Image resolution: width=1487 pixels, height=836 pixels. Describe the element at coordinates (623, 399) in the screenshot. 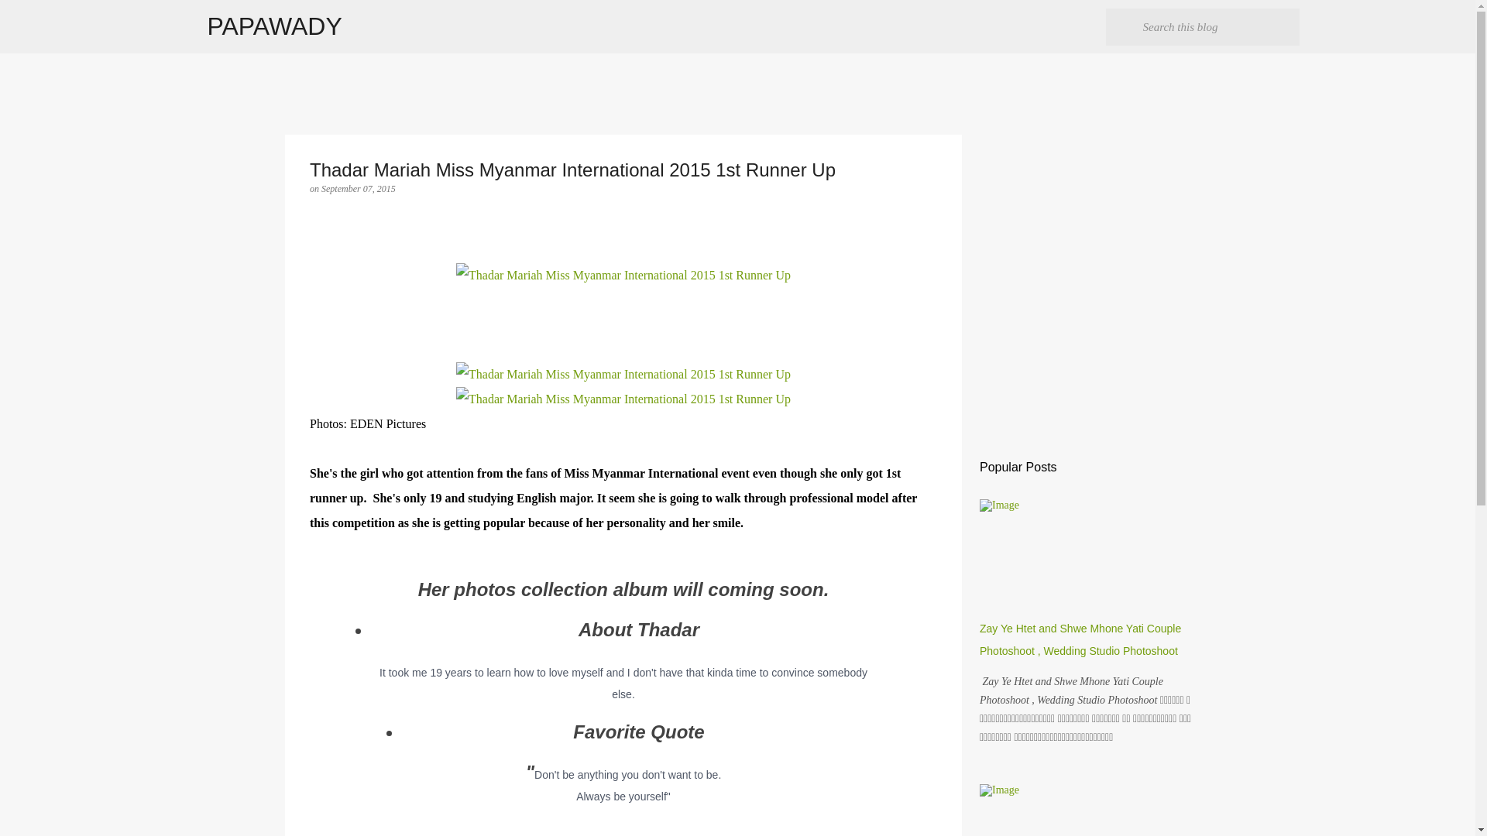

I see `Thadar Mariah Miss Myanmar International 2015 1st Runner Up ` at that location.